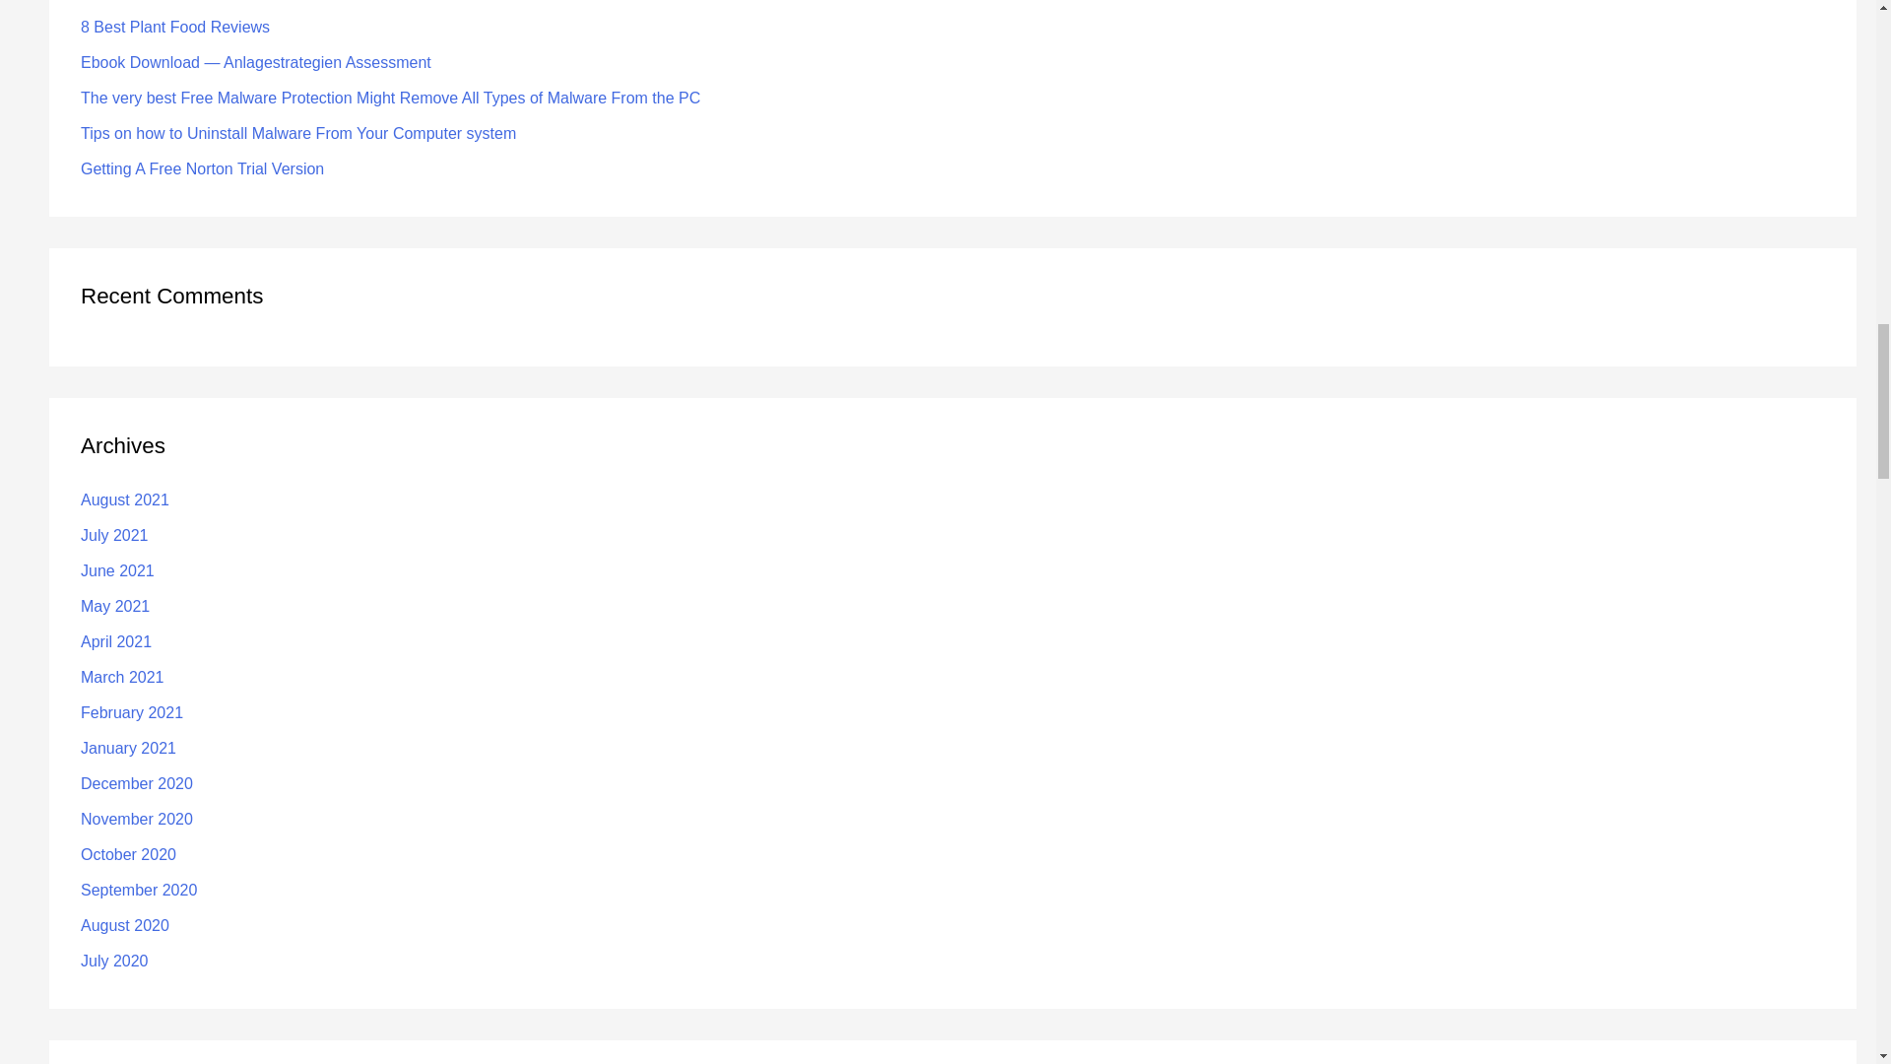 This screenshot has width=1891, height=1064. Describe the element at coordinates (128, 747) in the screenshot. I see `January 2021` at that location.